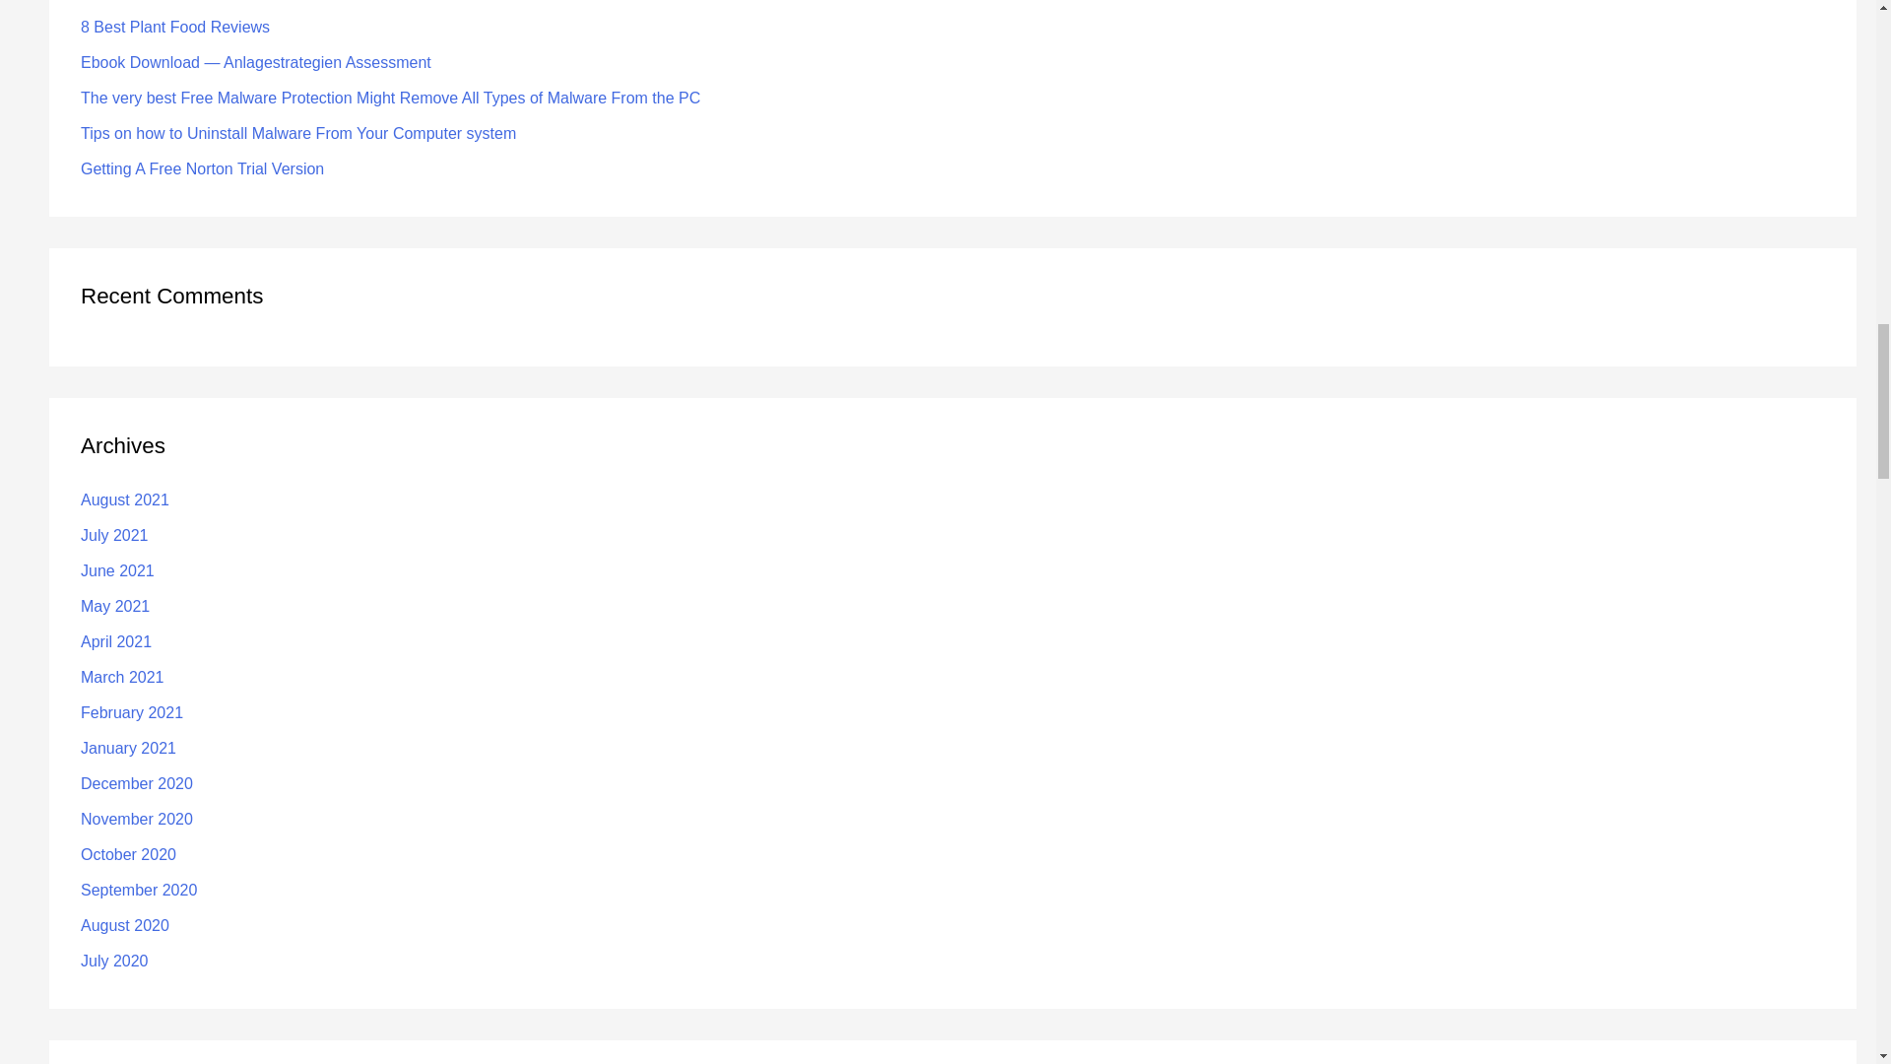 This screenshot has width=1891, height=1064. Describe the element at coordinates (128, 747) in the screenshot. I see `January 2021` at that location.